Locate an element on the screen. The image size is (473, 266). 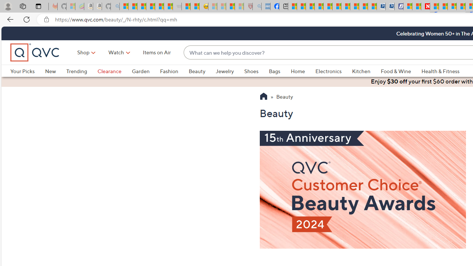
Stocks - MSN is located at coordinates (169, 7).